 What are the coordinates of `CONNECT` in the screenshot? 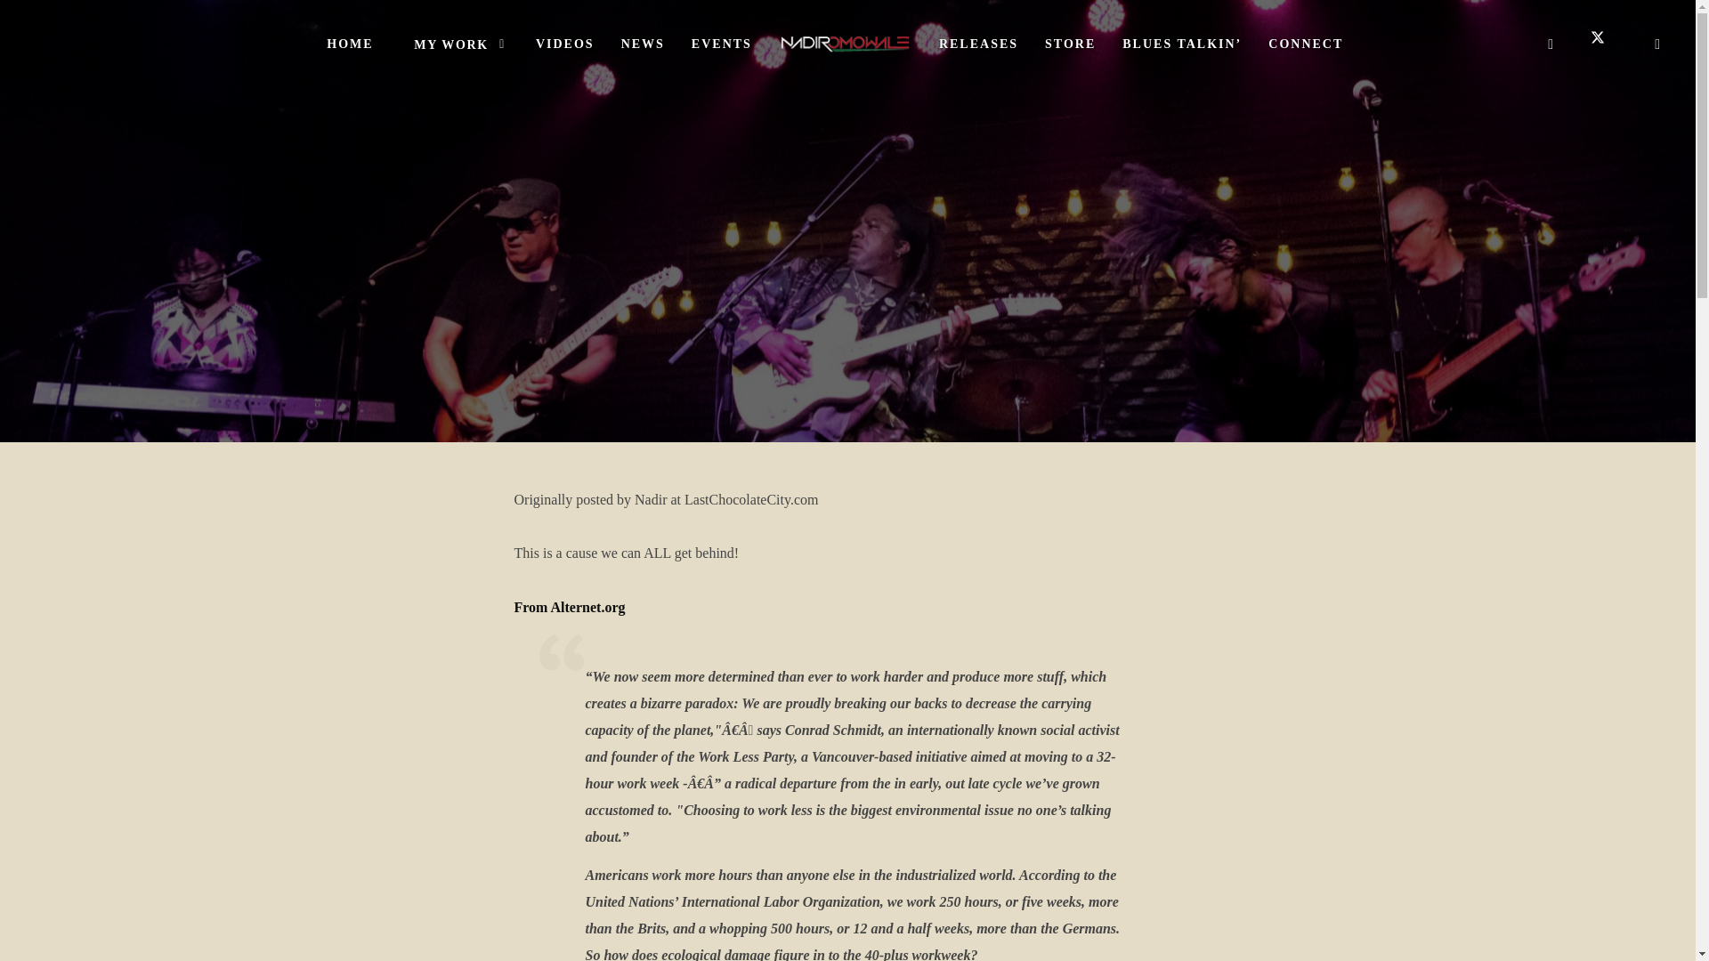 It's located at (1305, 44).